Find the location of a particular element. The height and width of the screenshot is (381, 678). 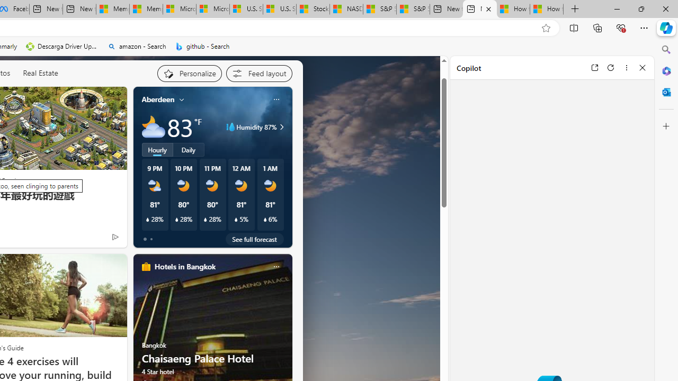

Real Estate is located at coordinates (40, 73).